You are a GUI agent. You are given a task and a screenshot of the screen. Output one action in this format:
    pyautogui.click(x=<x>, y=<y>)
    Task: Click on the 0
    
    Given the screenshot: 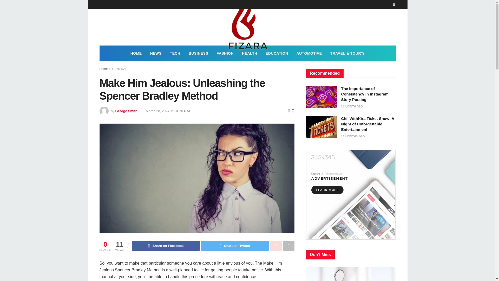 What is the action you would take?
    pyautogui.click(x=291, y=111)
    